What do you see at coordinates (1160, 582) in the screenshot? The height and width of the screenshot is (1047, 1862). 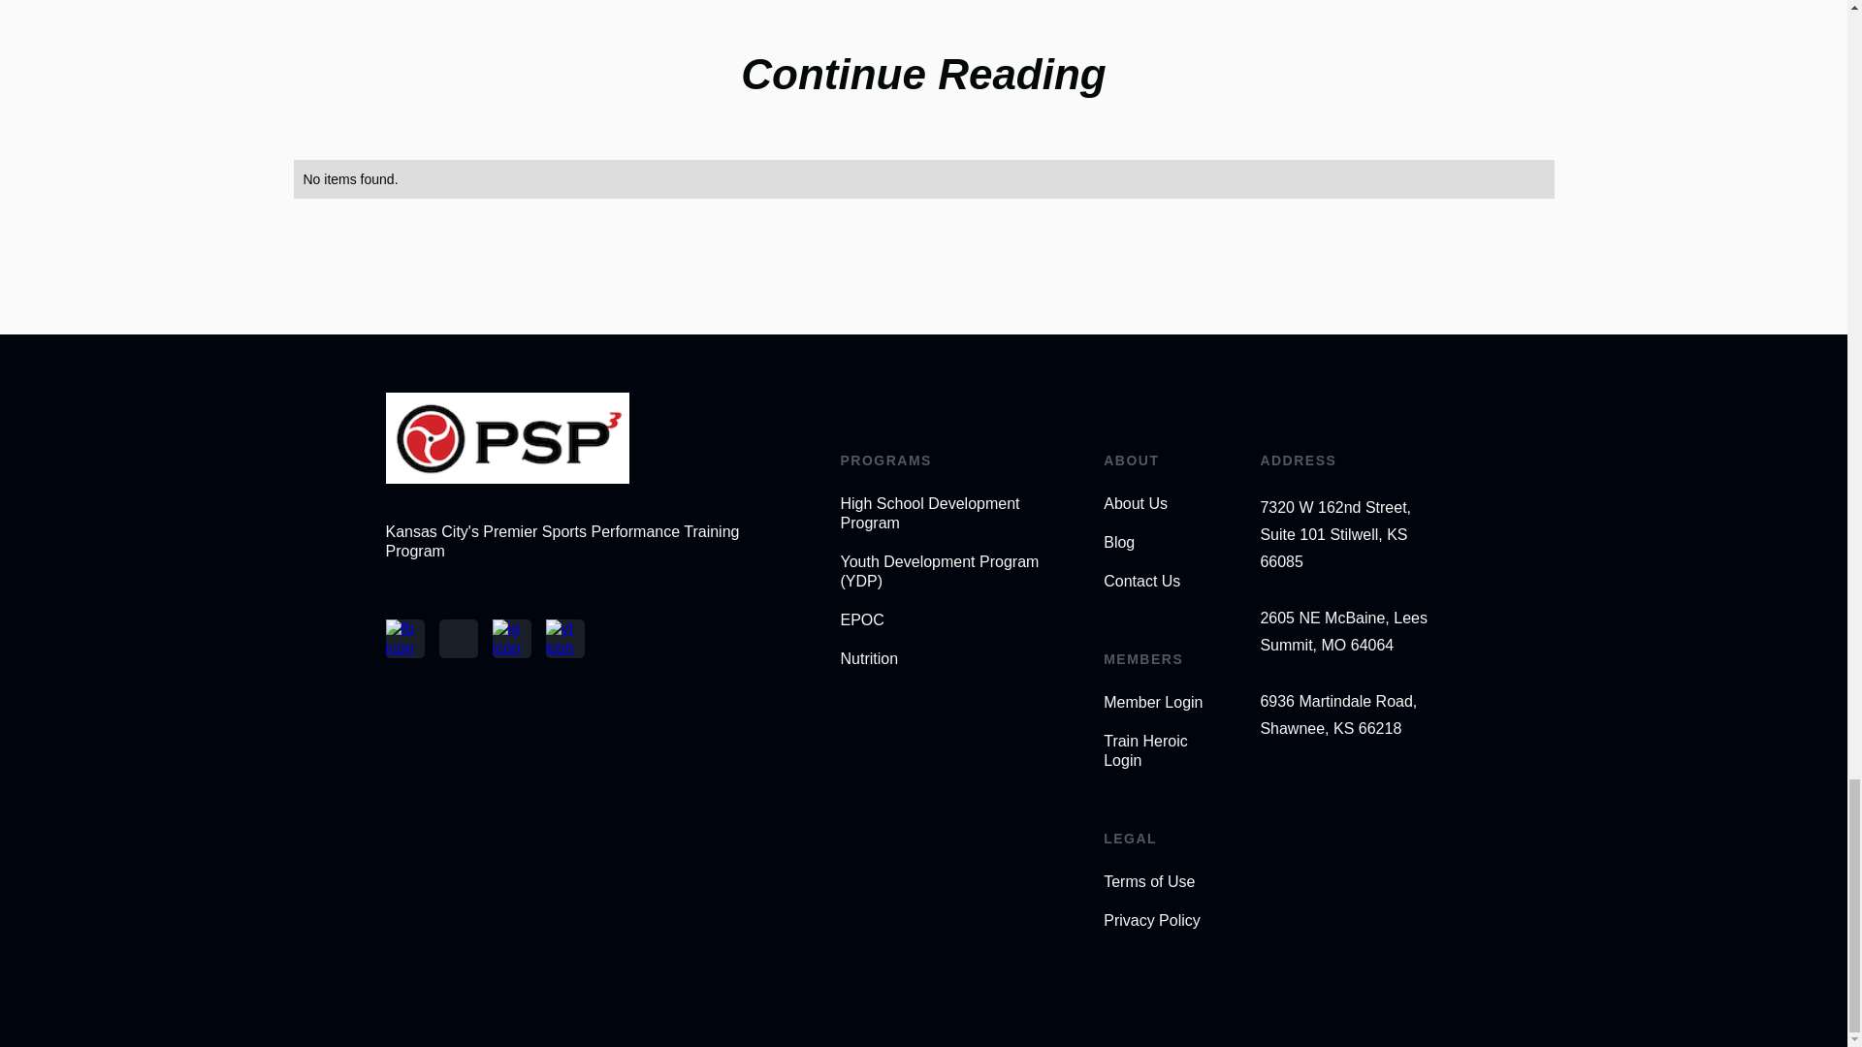 I see `Contact Us` at bounding box center [1160, 582].